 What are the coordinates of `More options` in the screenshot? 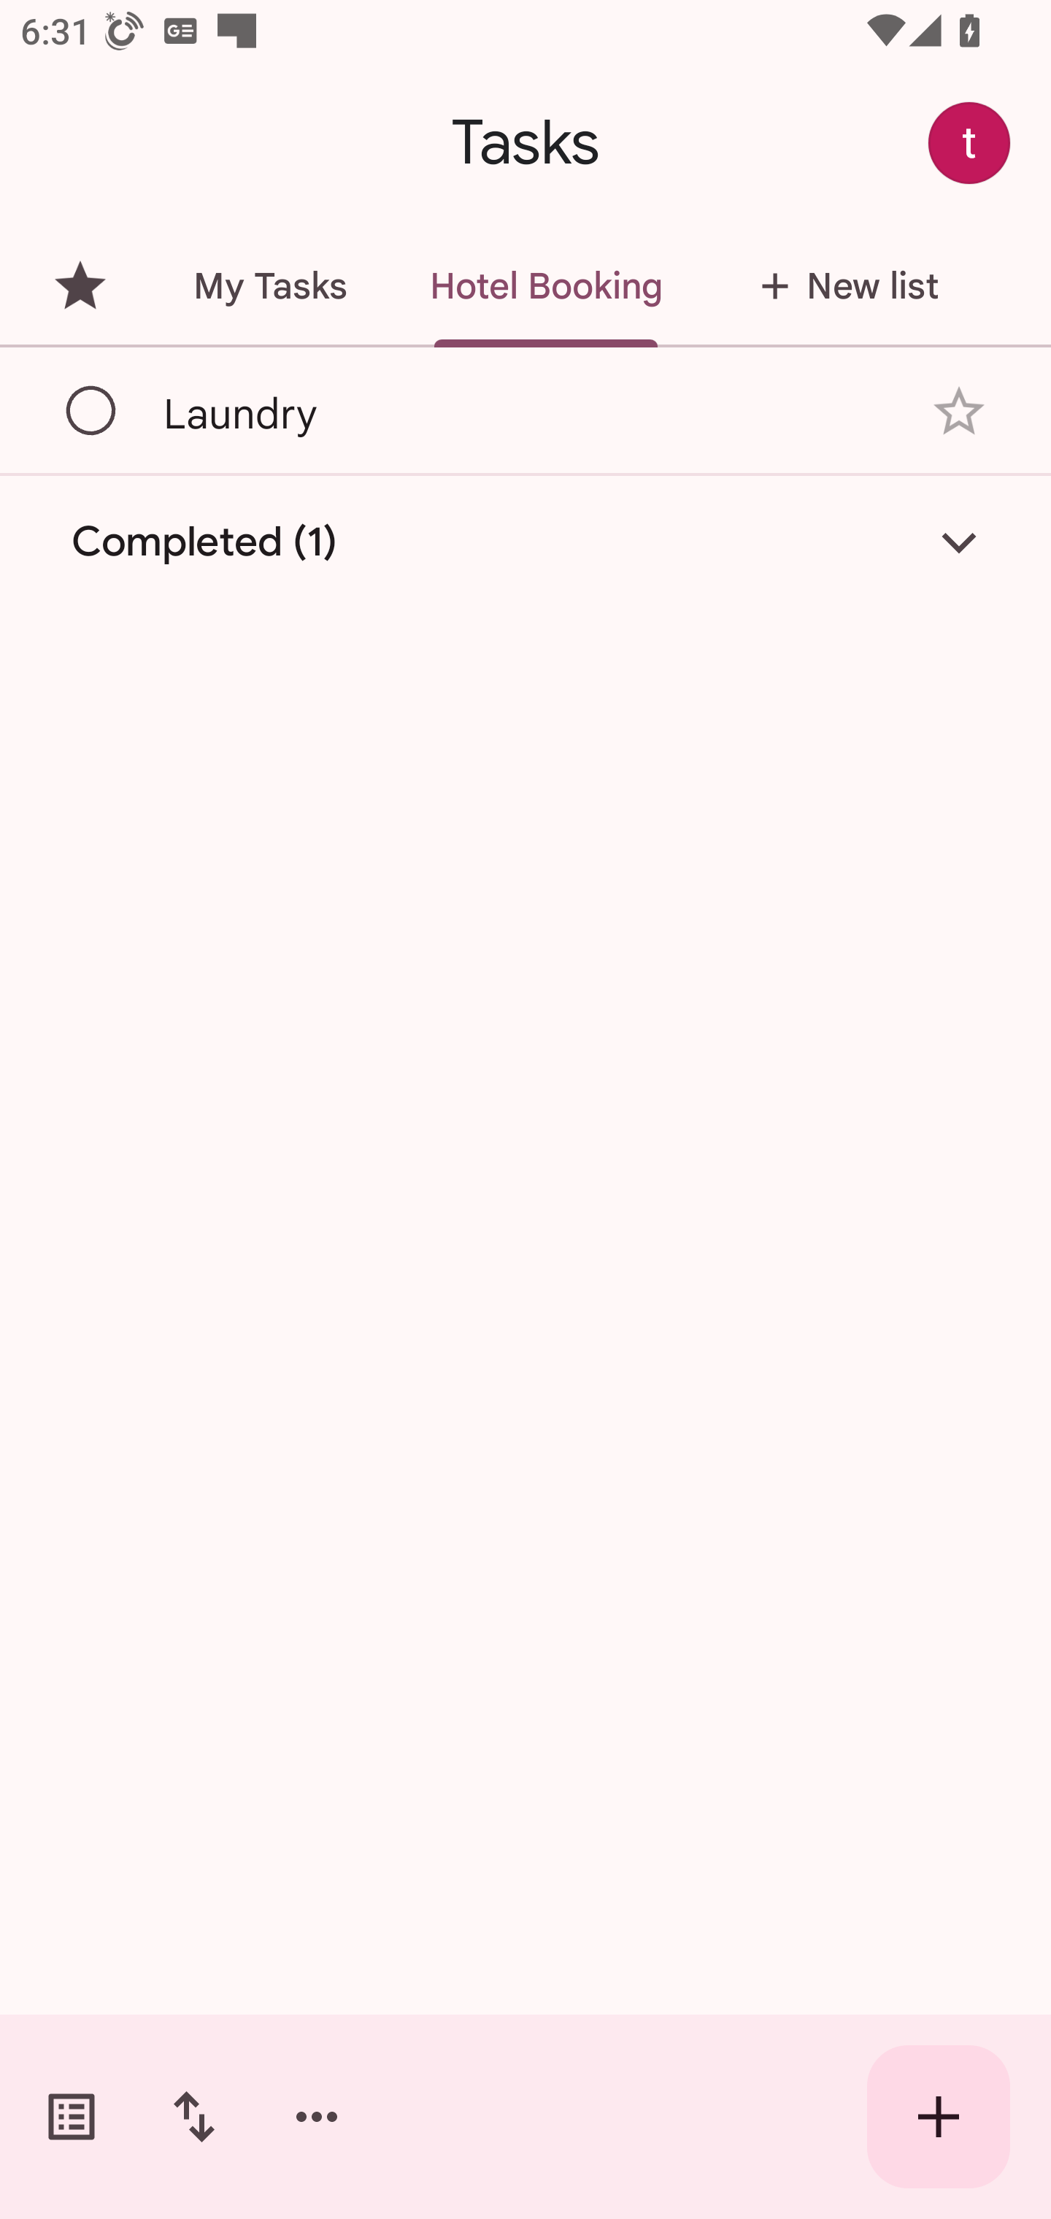 It's located at (317, 2117).